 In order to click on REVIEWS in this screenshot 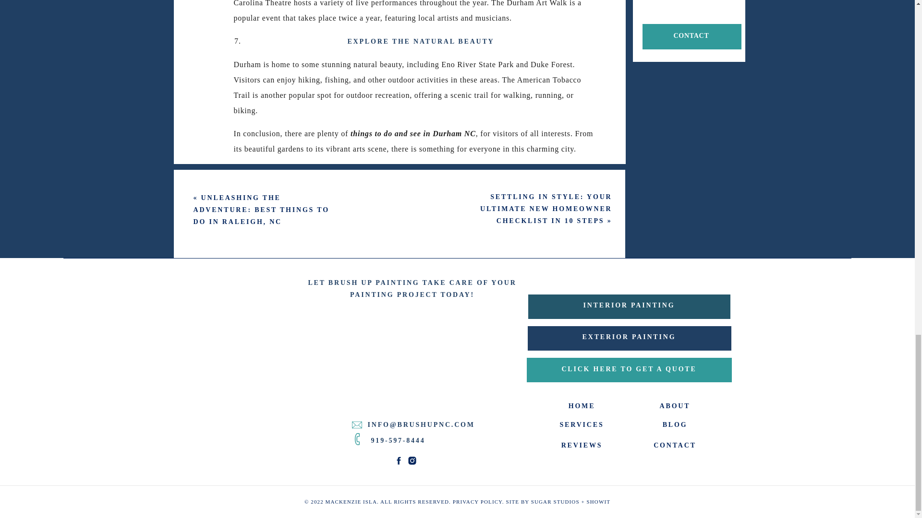, I will do `click(582, 445)`.